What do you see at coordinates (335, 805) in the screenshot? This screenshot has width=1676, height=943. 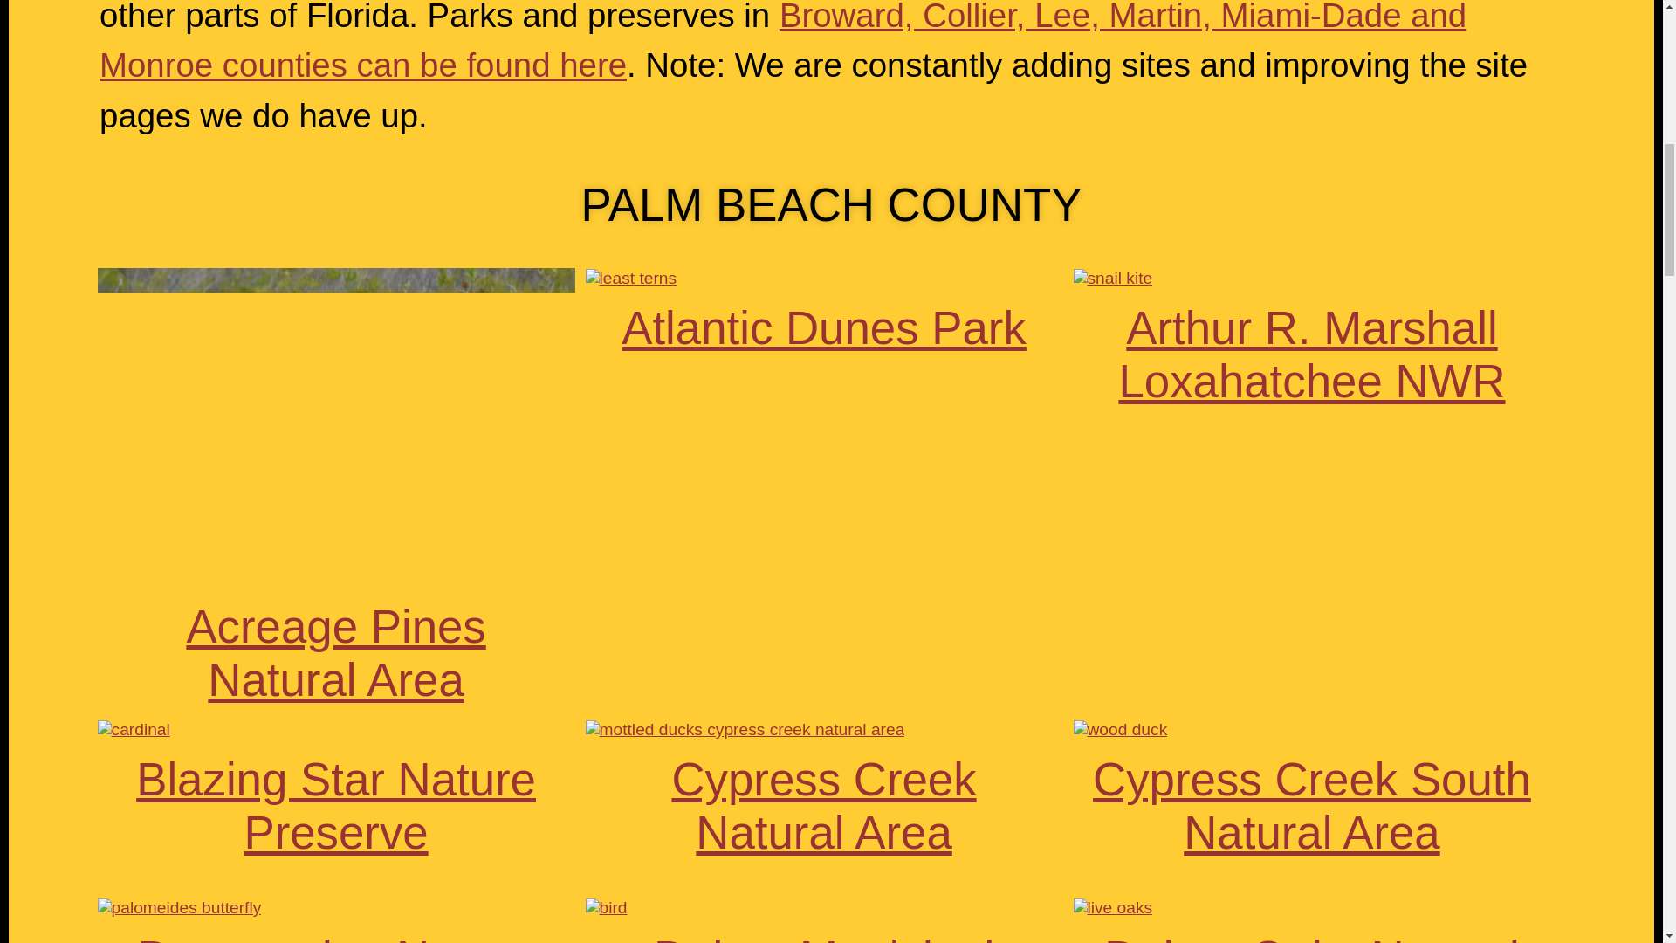 I see `Blazing Star Nature Preserve` at bounding box center [335, 805].